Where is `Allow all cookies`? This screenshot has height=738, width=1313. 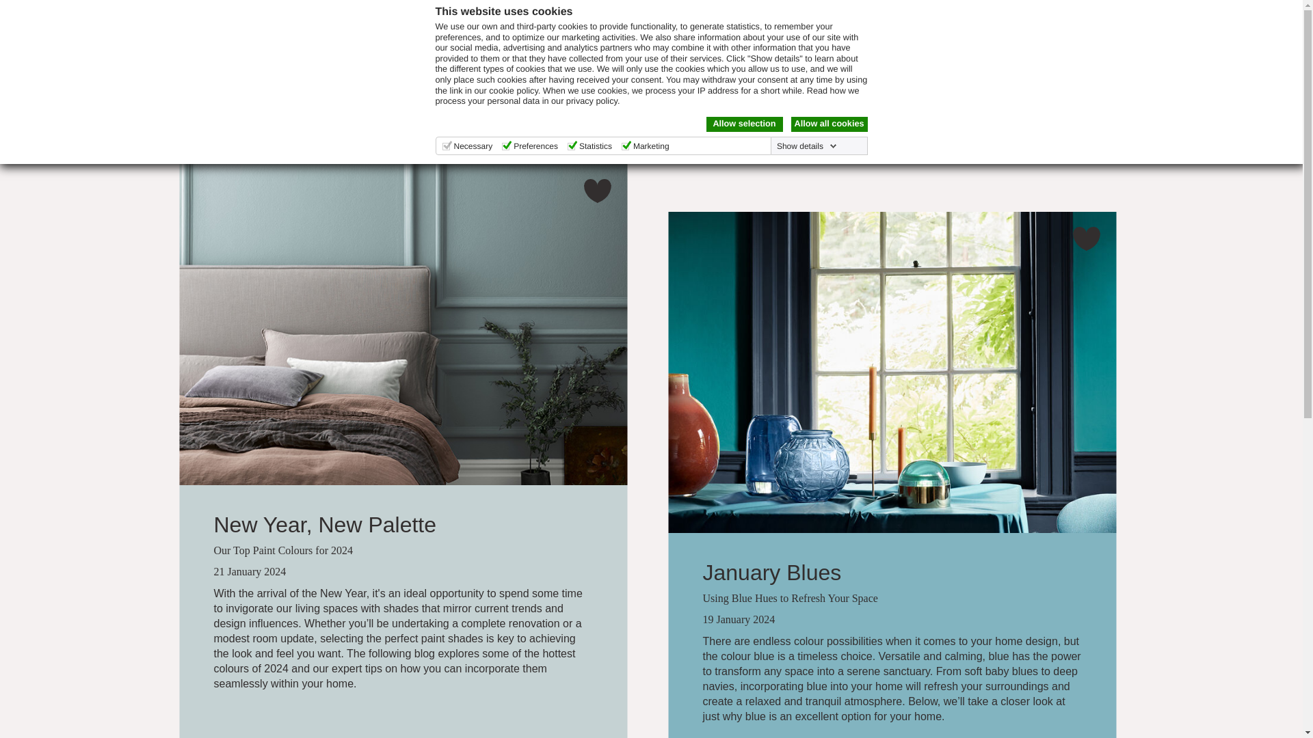
Allow all cookies is located at coordinates (828, 124).